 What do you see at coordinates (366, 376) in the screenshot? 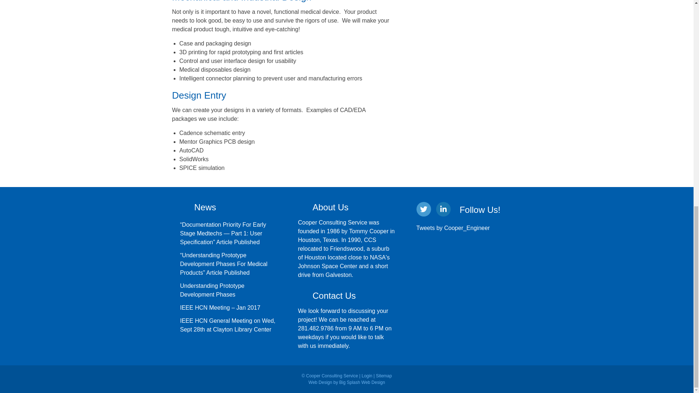
I see `Login` at bounding box center [366, 376].